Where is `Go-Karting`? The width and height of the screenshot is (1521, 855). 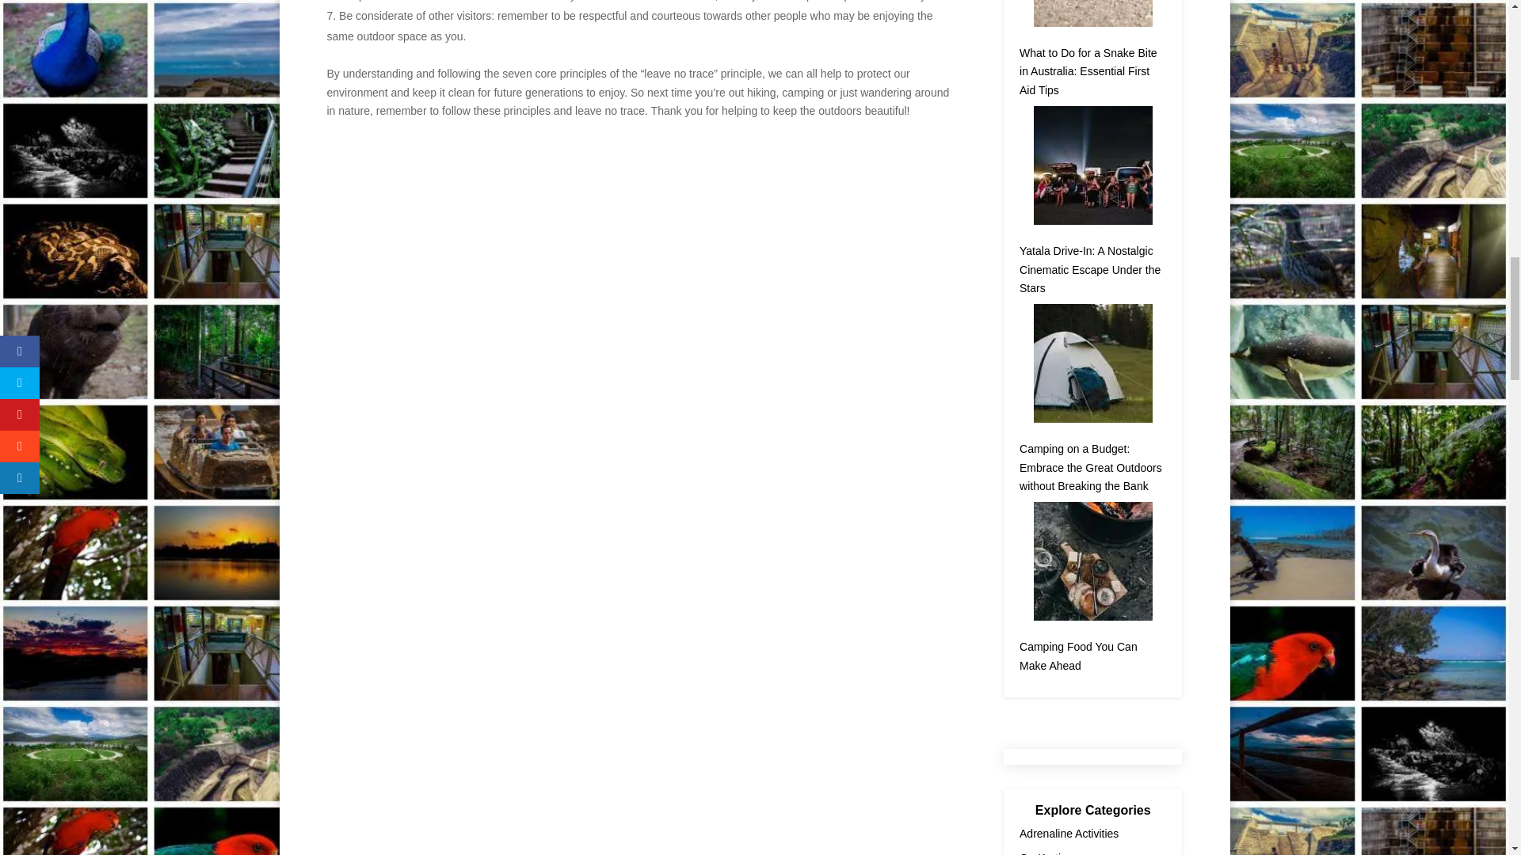
Go-Karting is located at coordinates (1046, 853).